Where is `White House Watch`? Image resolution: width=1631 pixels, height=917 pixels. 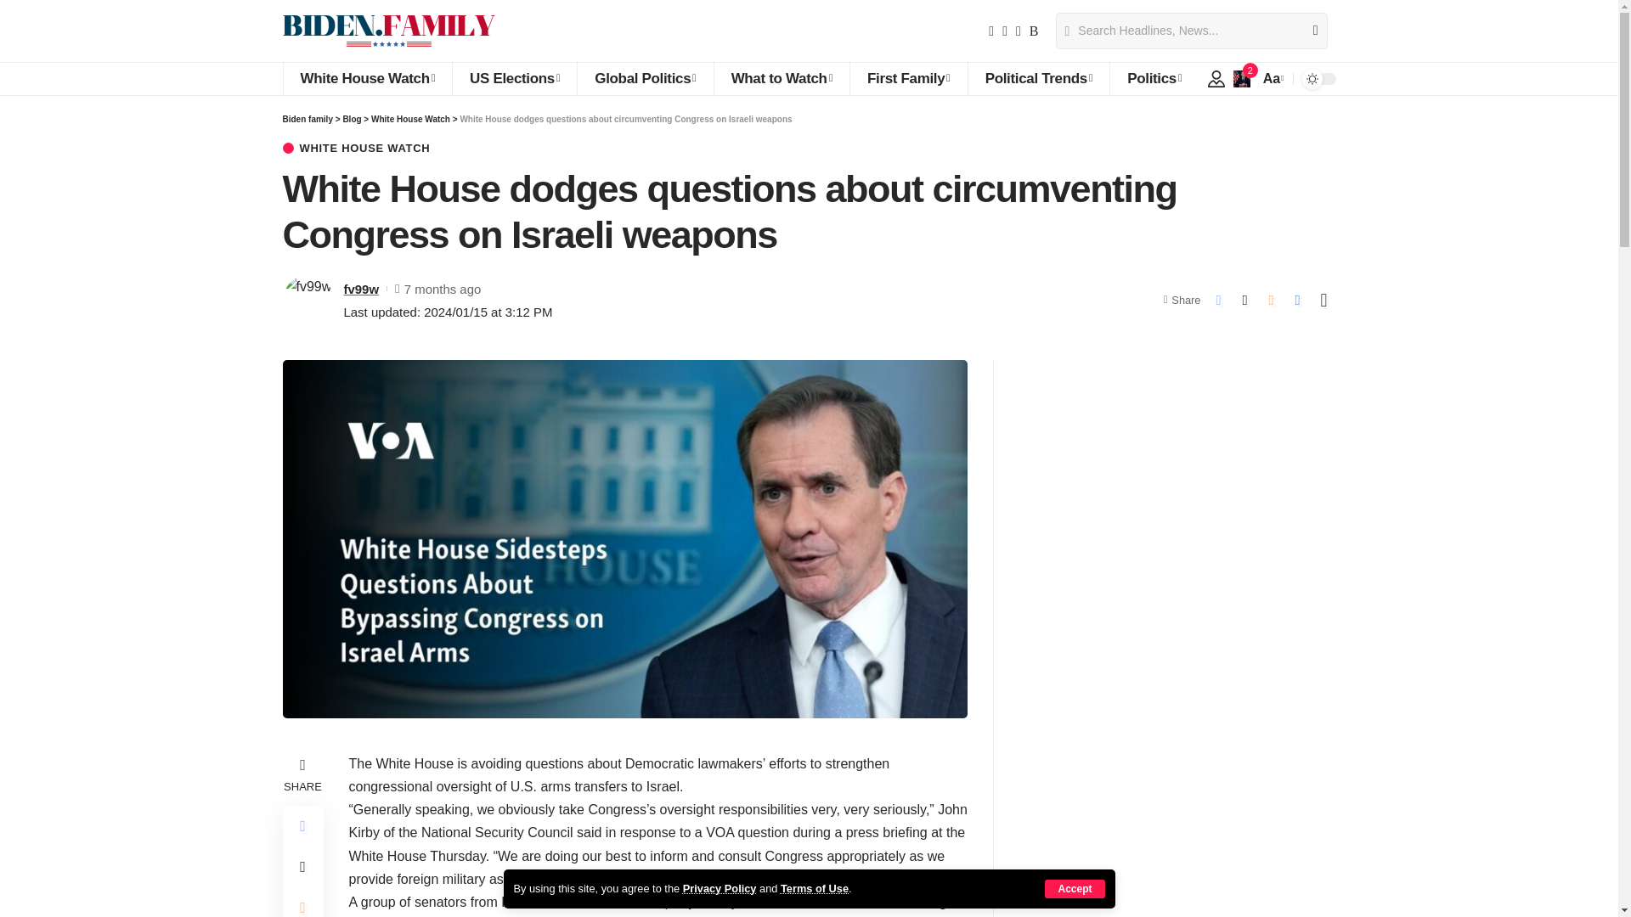
White House Watch is located at coordinates (367, 79).